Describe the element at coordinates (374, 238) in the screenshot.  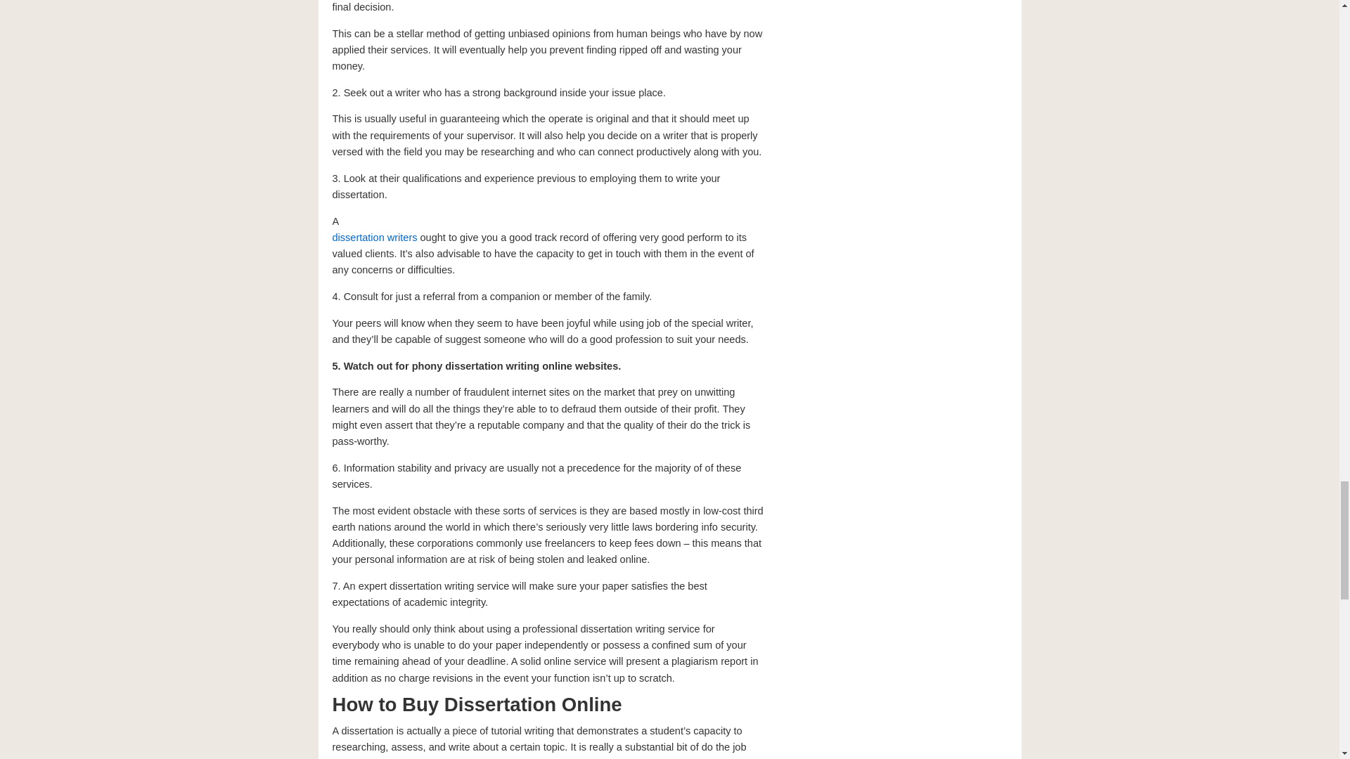
I see `dissertation writers` at that location.